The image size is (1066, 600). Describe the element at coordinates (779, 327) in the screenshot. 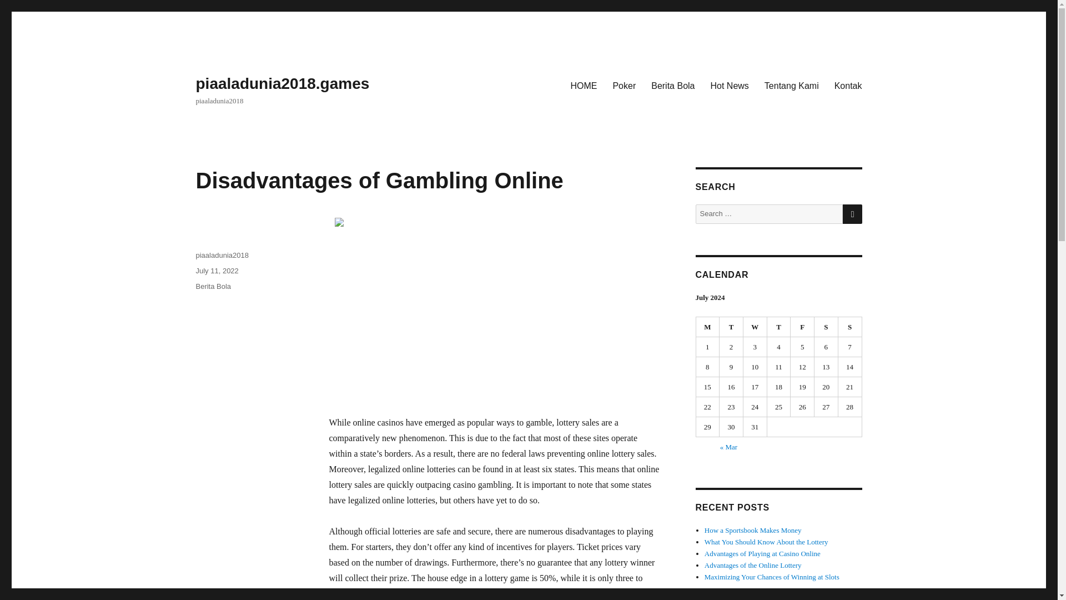

I see `Thursday` at that location.